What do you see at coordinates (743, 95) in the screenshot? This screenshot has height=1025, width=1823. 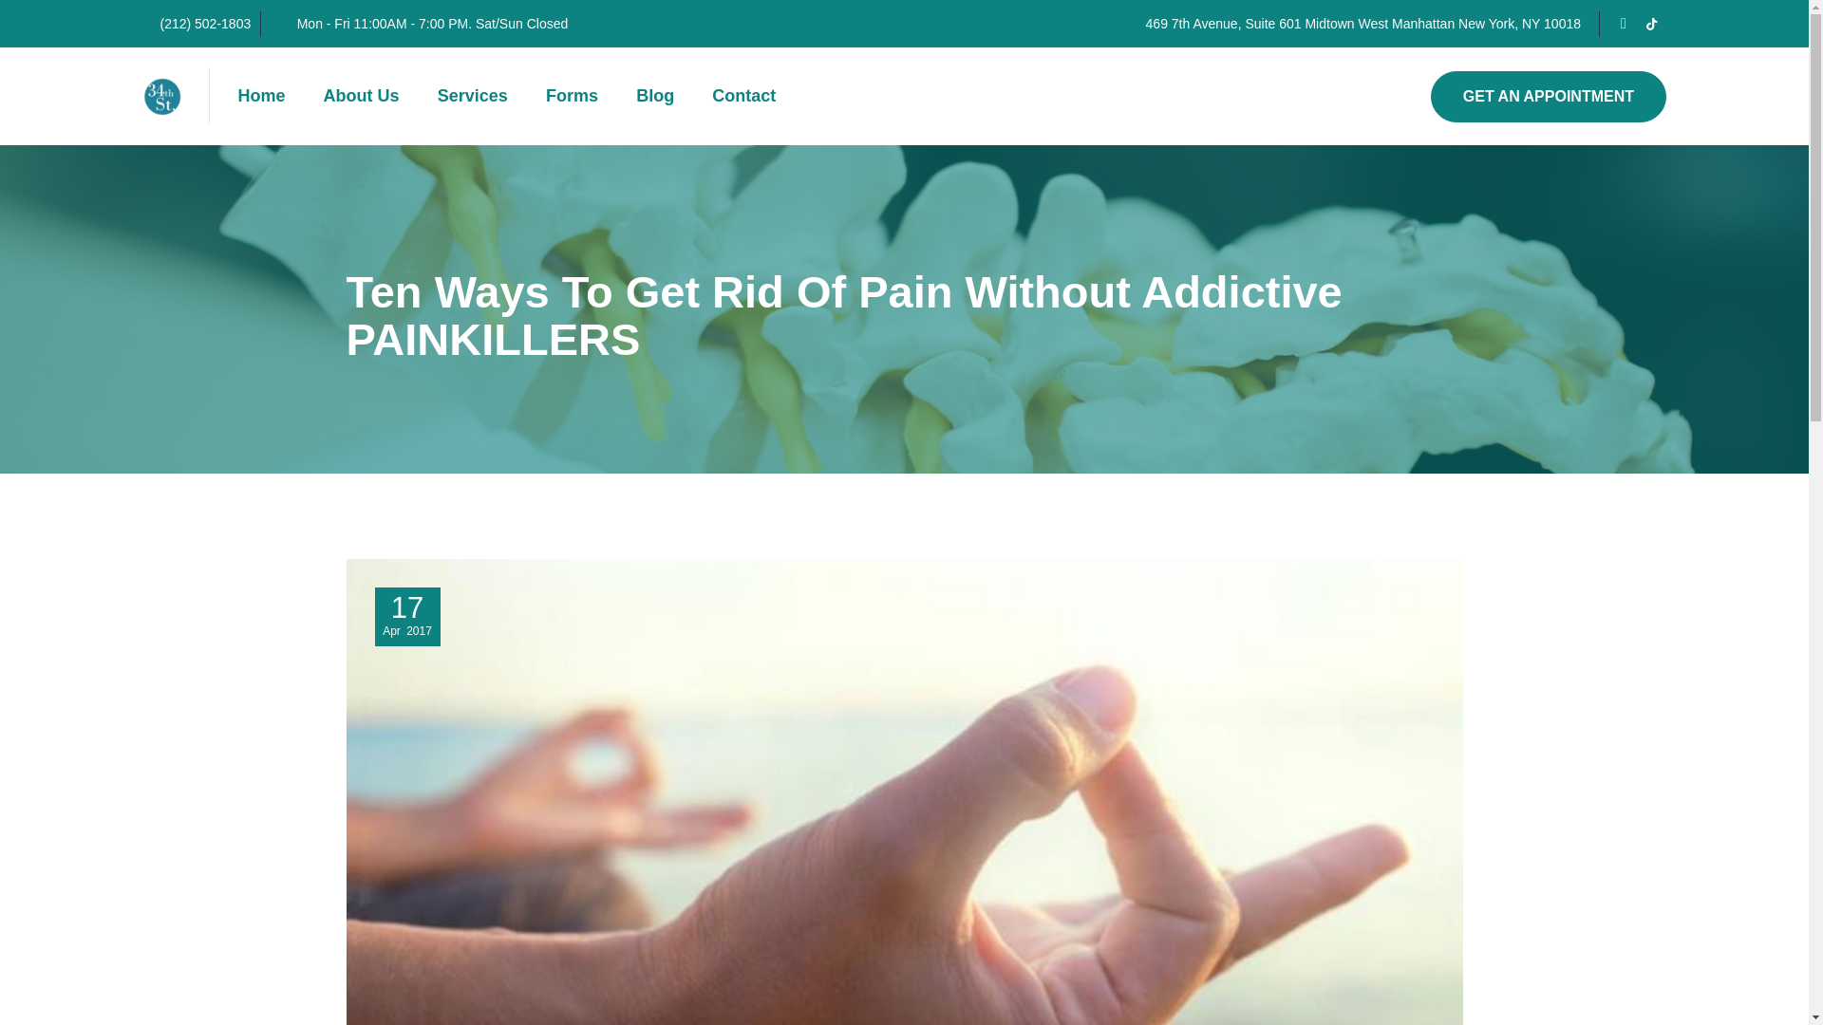 I see `Contact` at bounding box center [743, 95].